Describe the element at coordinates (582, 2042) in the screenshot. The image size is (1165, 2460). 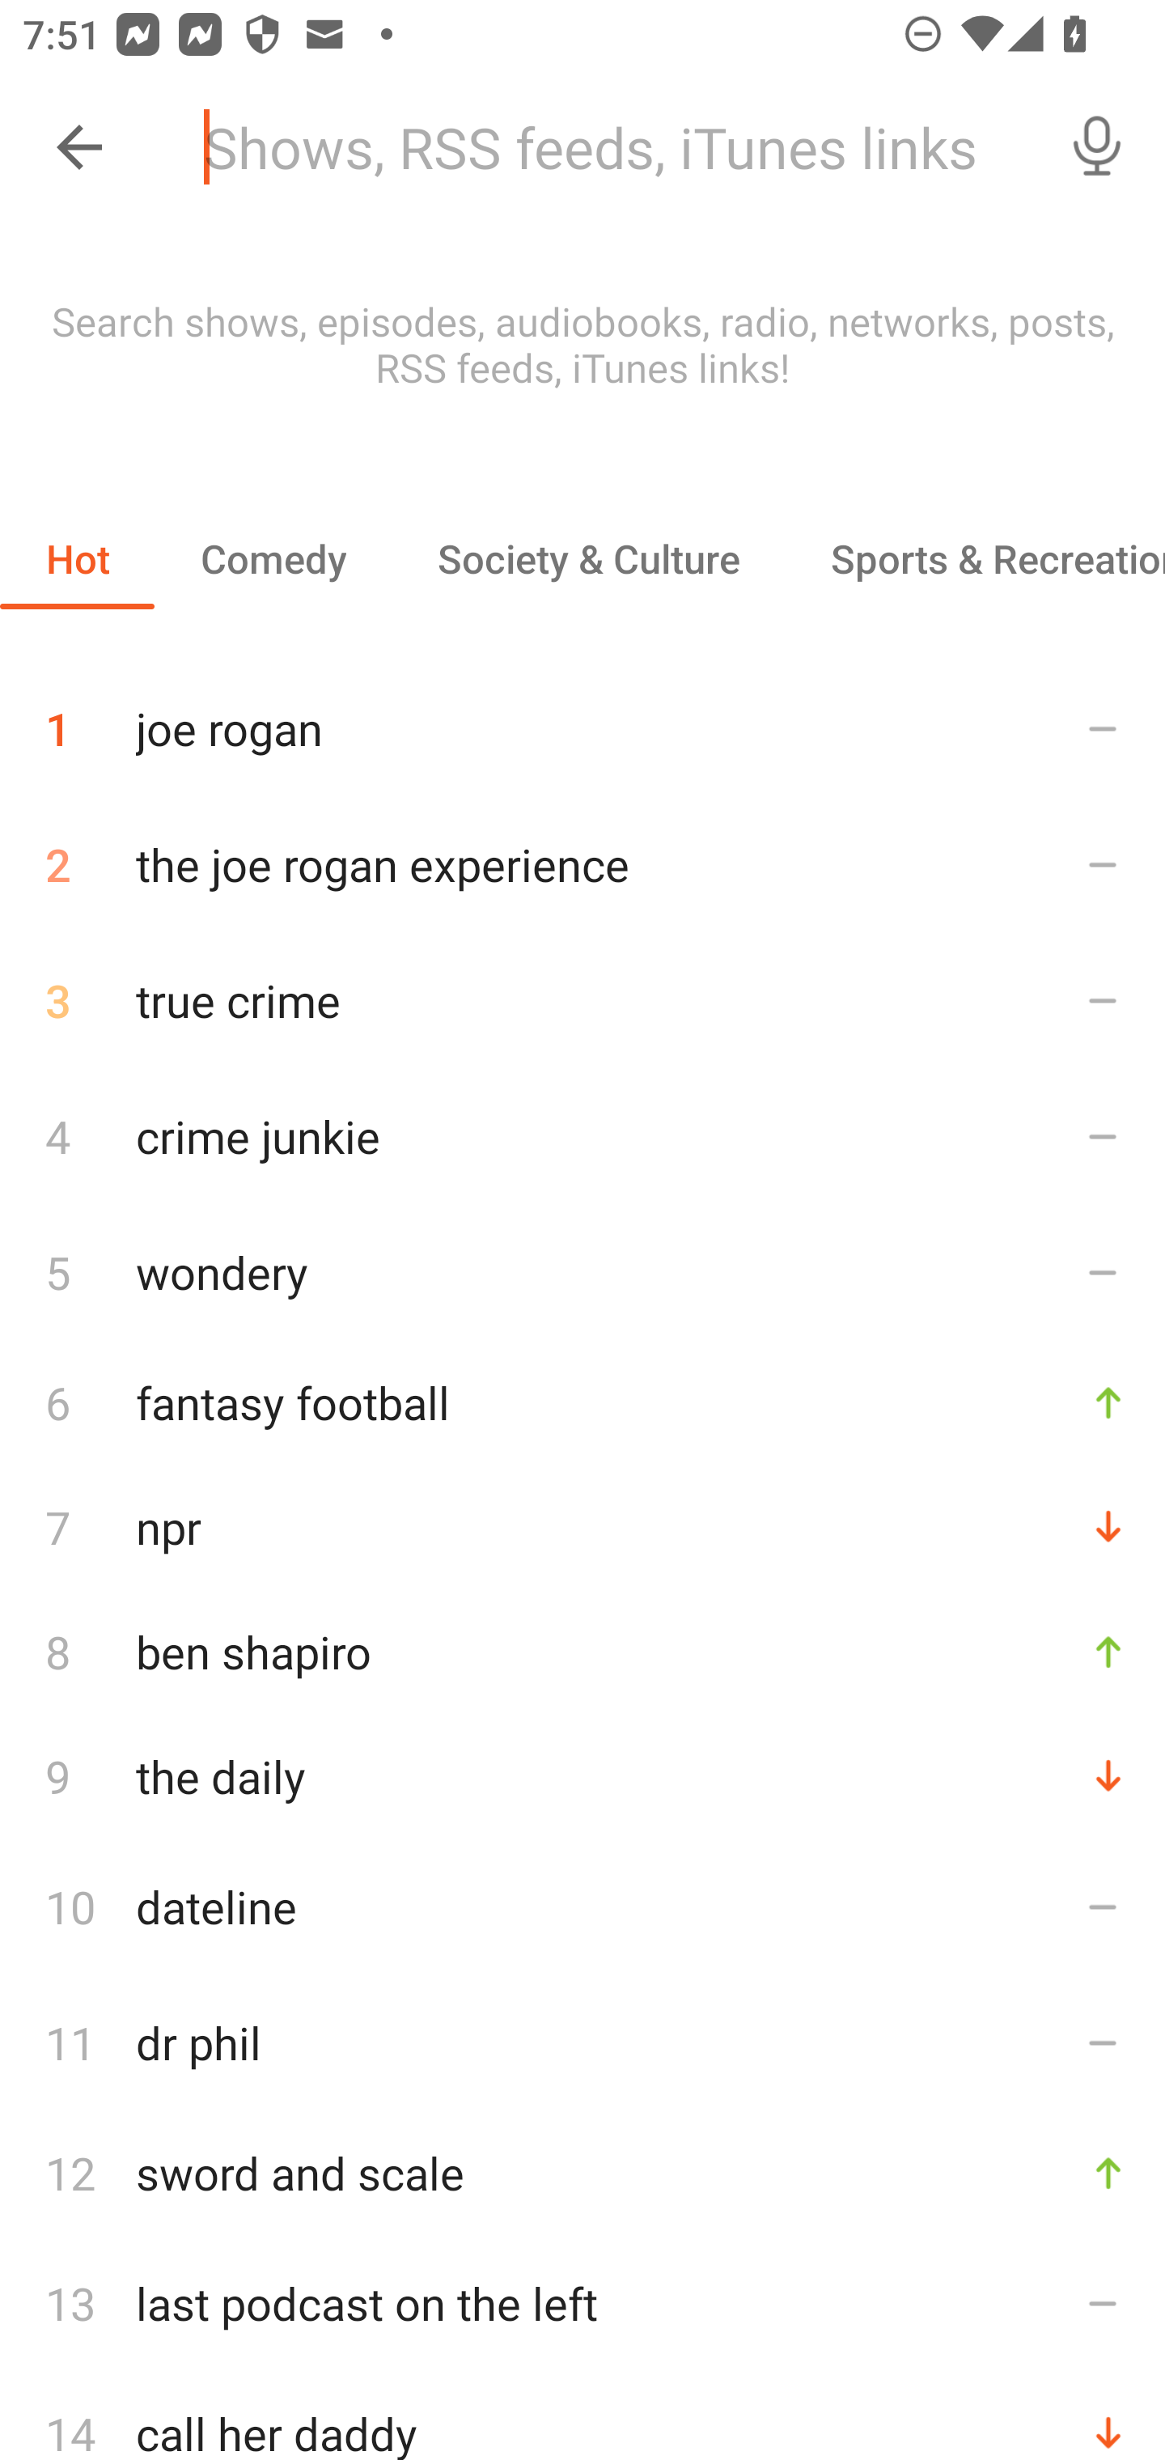
I see `11 dr phil` at that location.